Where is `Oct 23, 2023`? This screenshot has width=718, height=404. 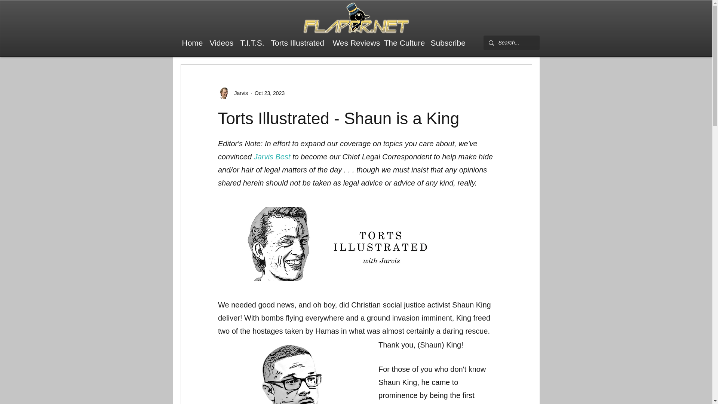
Oct 23, 2023 is located at coordinates (269, 92).